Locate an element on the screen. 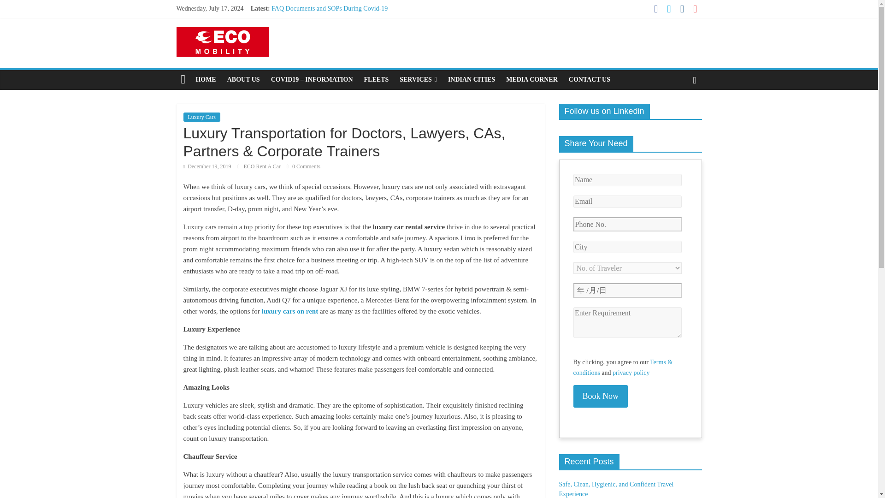  View a random post is located at coordinates (694, 80).